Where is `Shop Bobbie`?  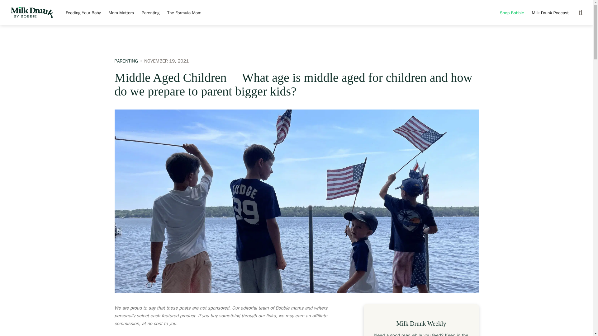 Shop Bobbie is located at coordinates (512, 13).